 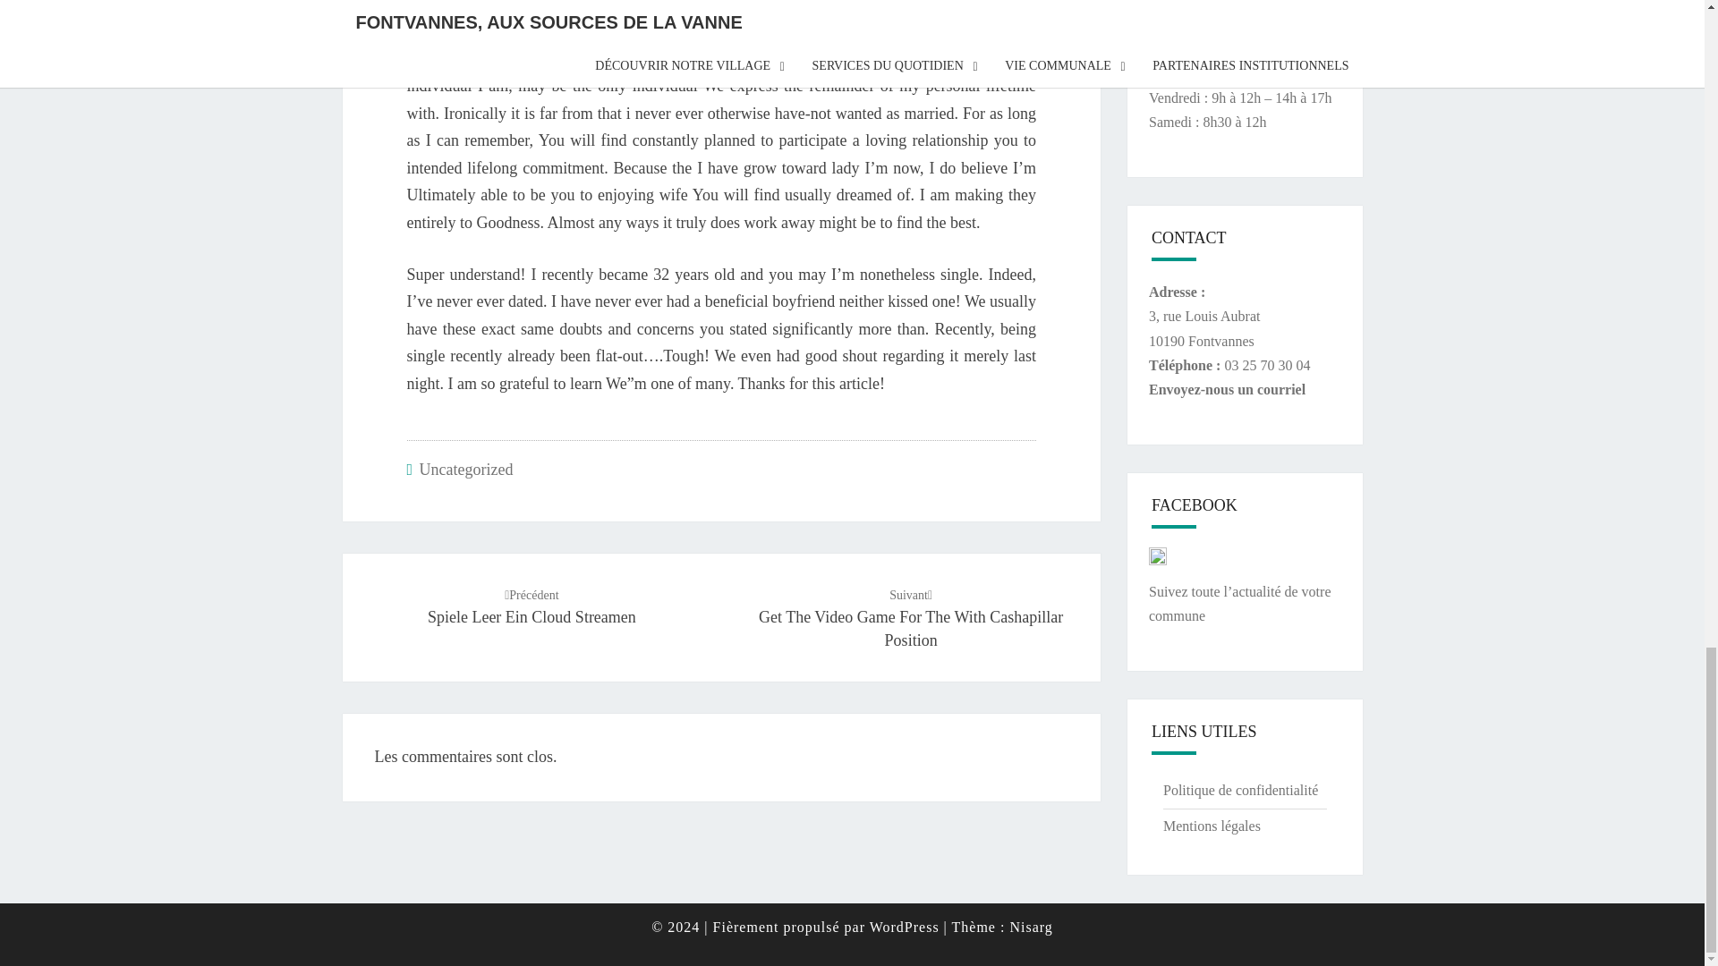 I want to click on Envoyez-nous un courriel, so click(x=1031, y=927).